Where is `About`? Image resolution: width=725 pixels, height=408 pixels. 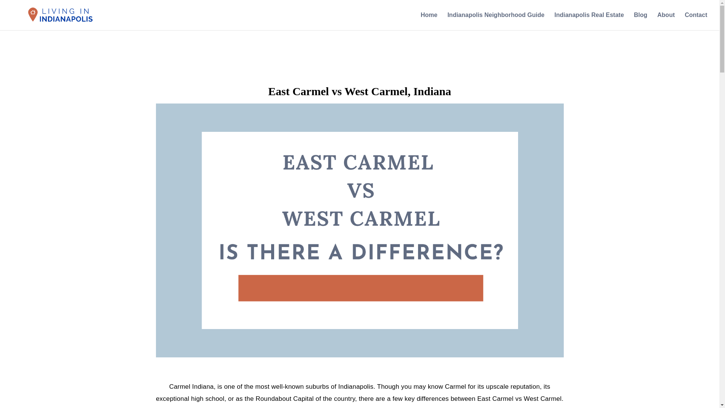
About is located at coordinates (666, 21).